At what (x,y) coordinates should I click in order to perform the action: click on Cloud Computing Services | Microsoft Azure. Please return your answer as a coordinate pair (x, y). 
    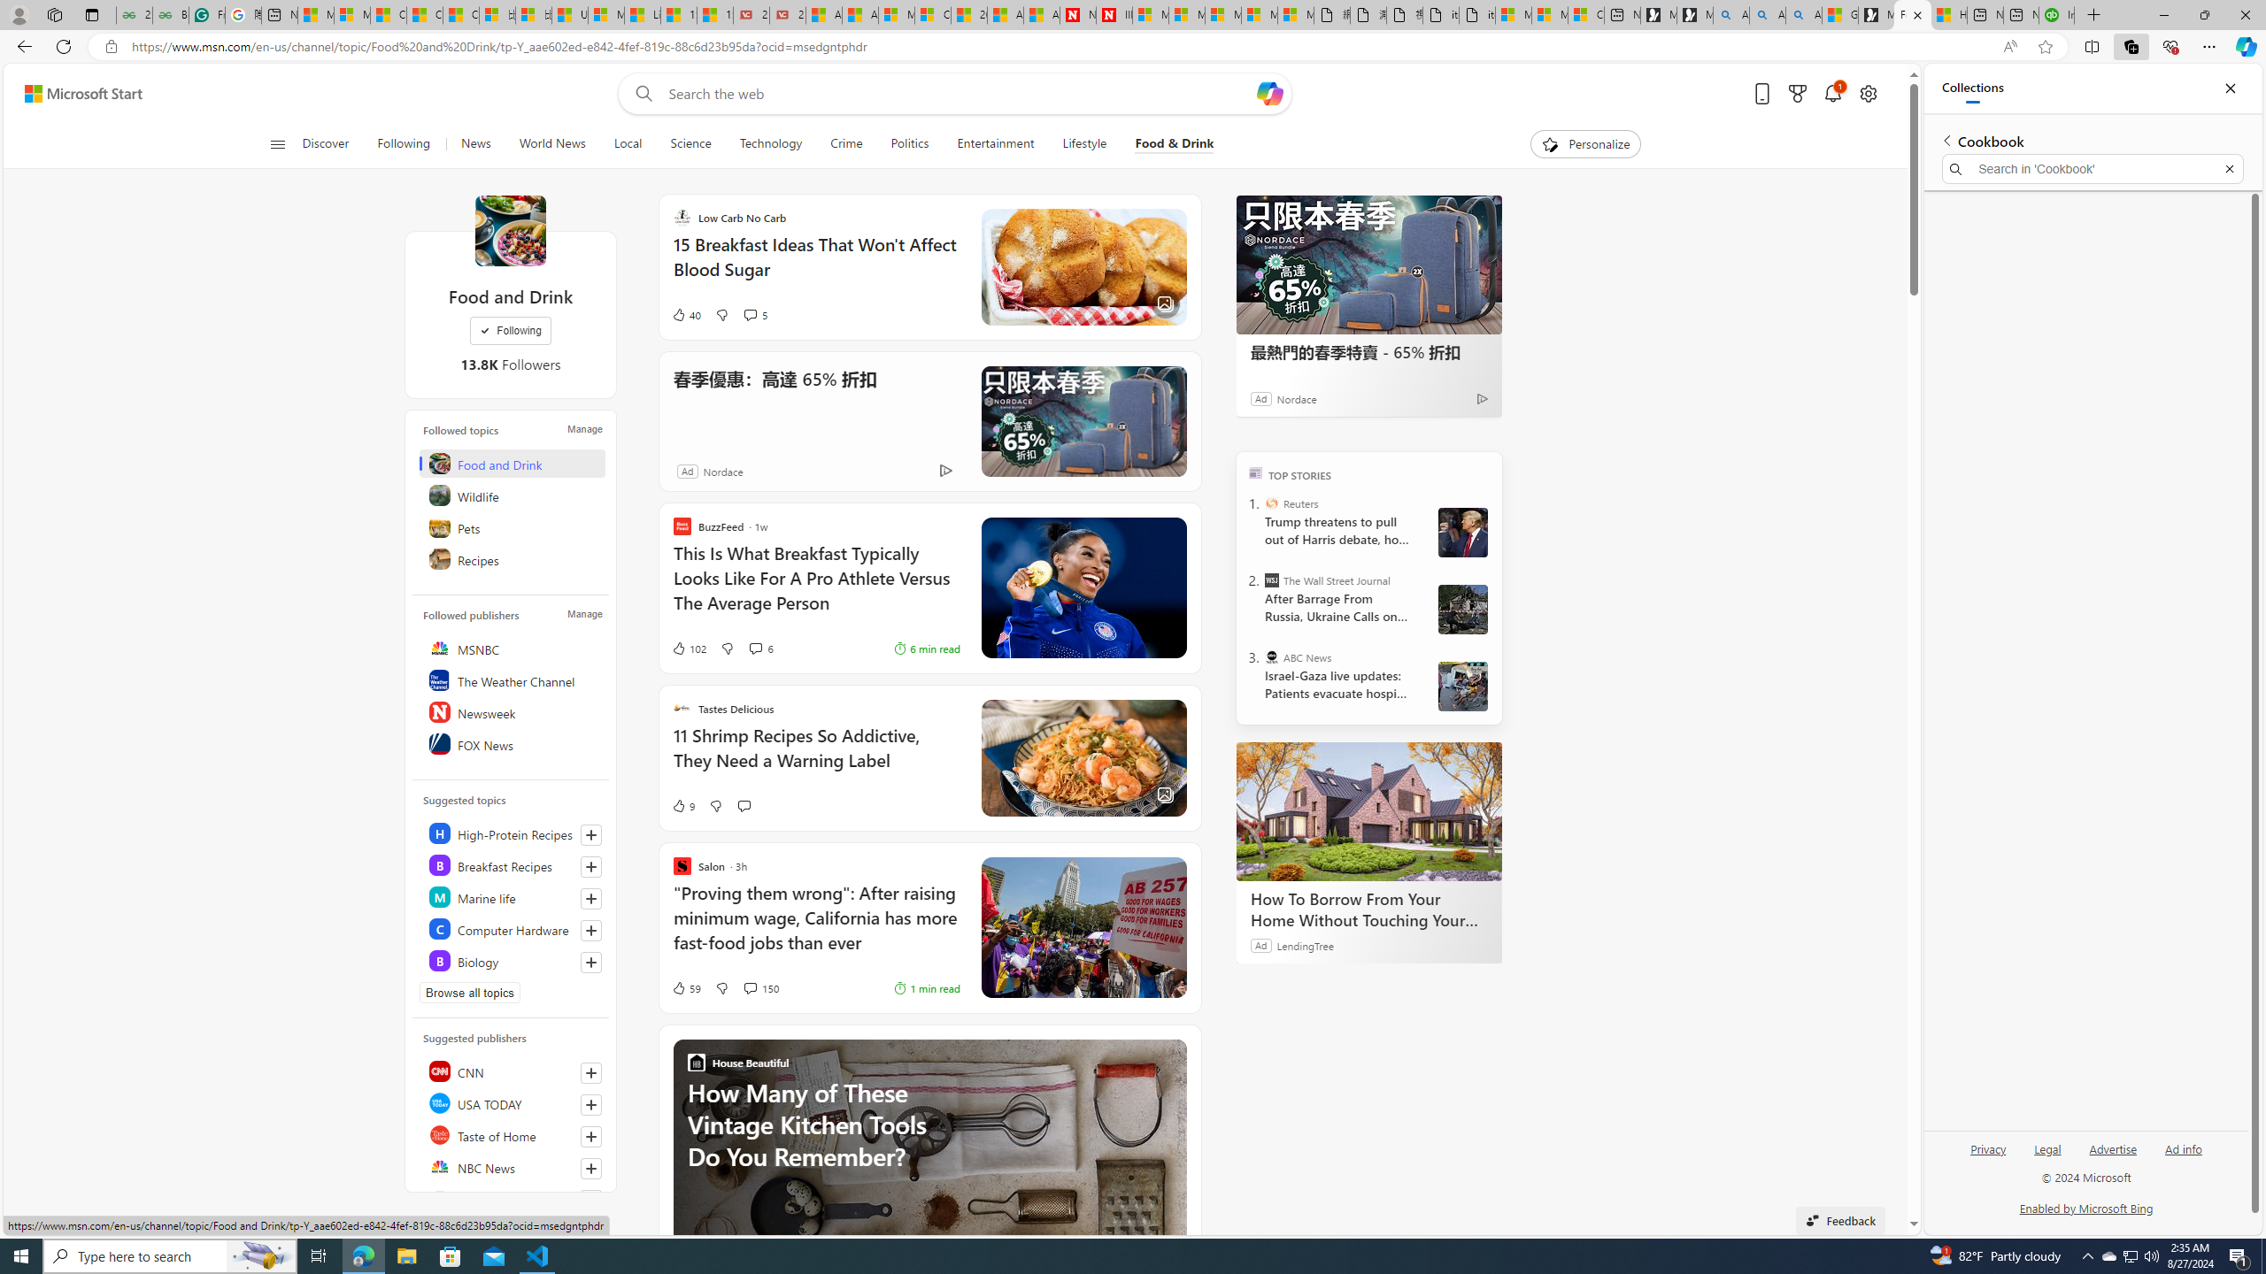
    Looking at the image, I should click on (932, 15).